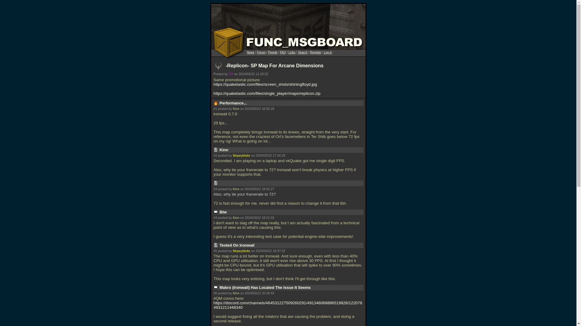  I want to click on Kinn, so click(236, 217).